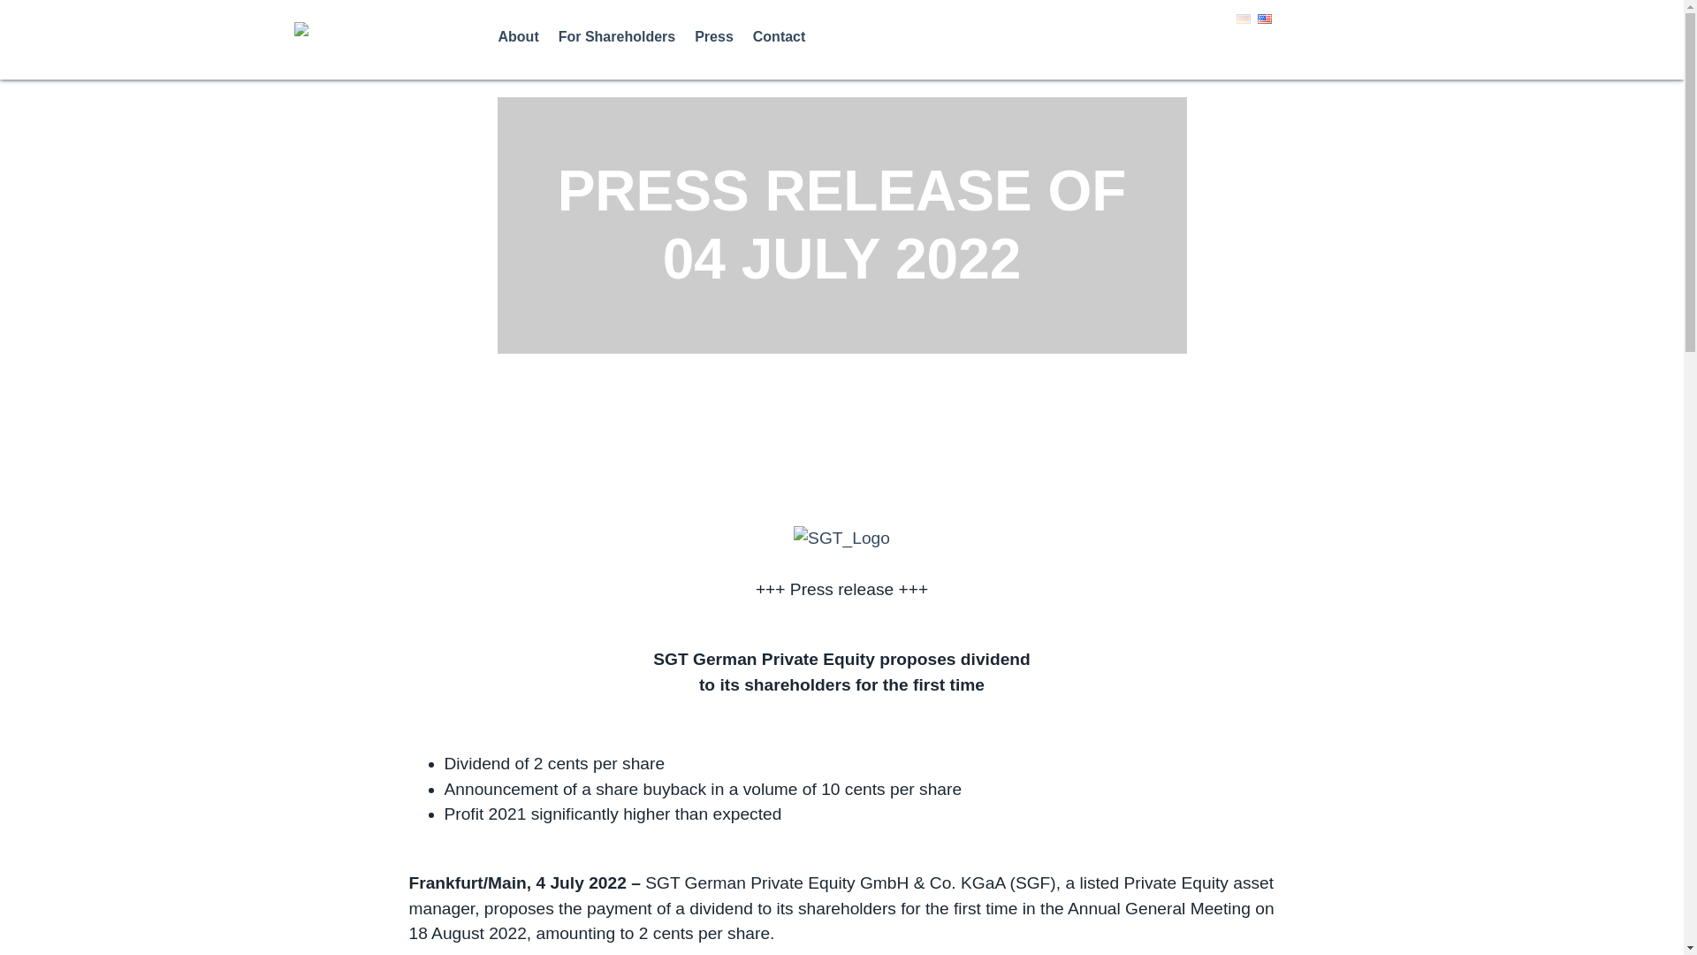 The width and height of the screenshot is (1697, 955). Describe the element at coordinates (529, 36) in the screenshot. I see `About` at that location.